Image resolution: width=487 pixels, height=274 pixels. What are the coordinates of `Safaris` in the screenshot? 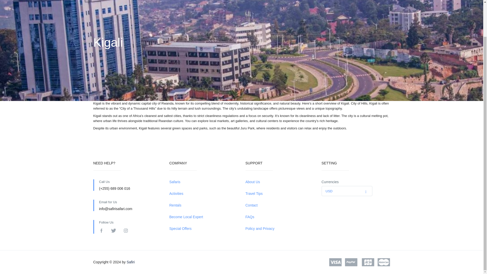 It's located at (204, 182).